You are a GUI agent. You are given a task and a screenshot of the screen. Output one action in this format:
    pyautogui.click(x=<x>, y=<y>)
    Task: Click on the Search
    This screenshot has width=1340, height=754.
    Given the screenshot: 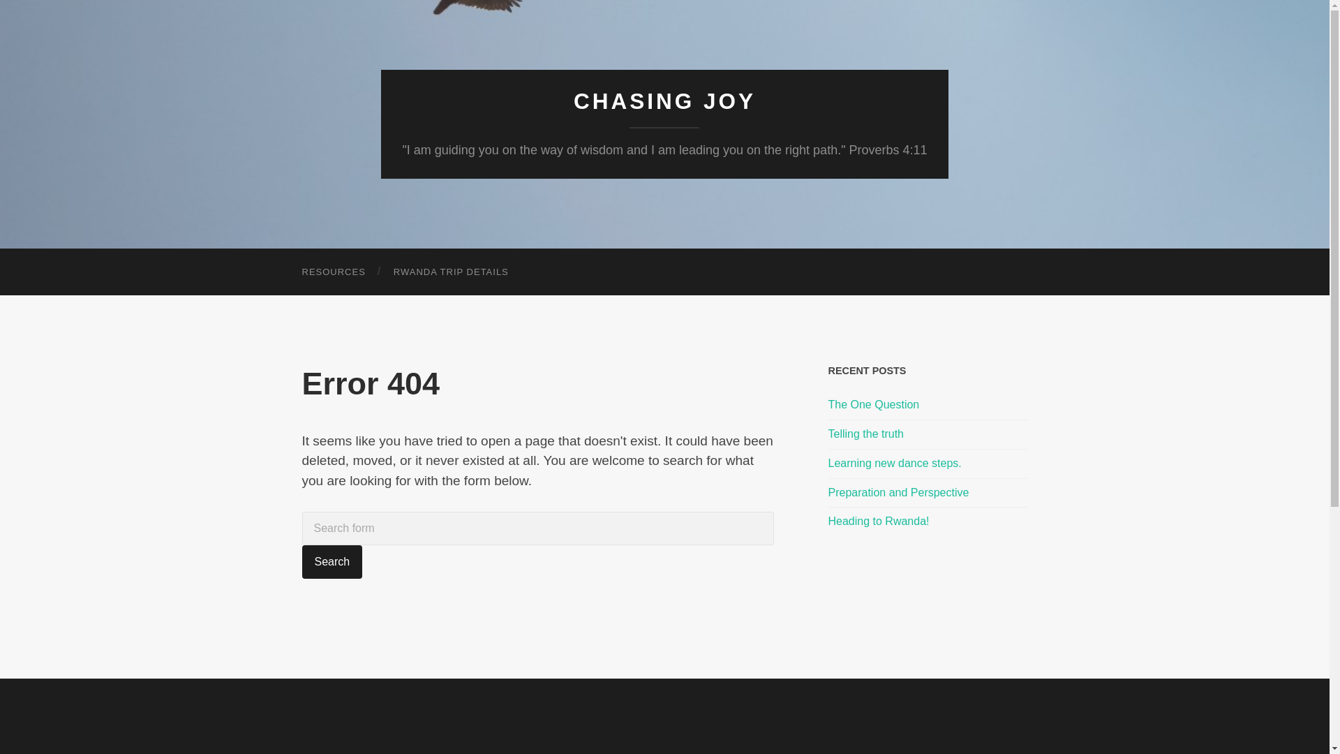 What is the action you would take?
    pyautogui.click(x=332, y=561)
    